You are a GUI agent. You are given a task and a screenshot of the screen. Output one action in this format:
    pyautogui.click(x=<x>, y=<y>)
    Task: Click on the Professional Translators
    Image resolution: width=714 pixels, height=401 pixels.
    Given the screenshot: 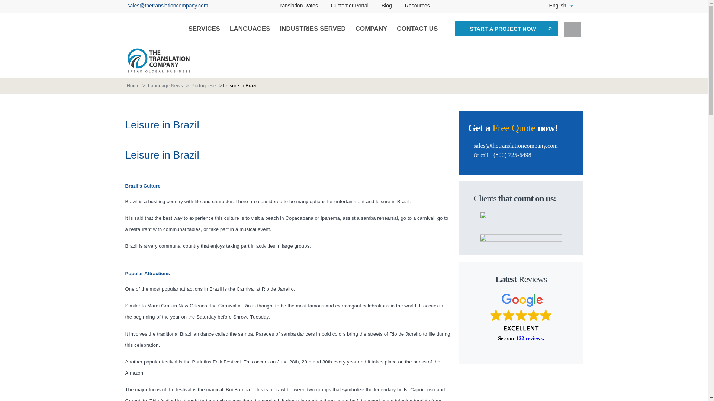 What is the action you would take?
    pyautogui.click(x=297, y=5)
    